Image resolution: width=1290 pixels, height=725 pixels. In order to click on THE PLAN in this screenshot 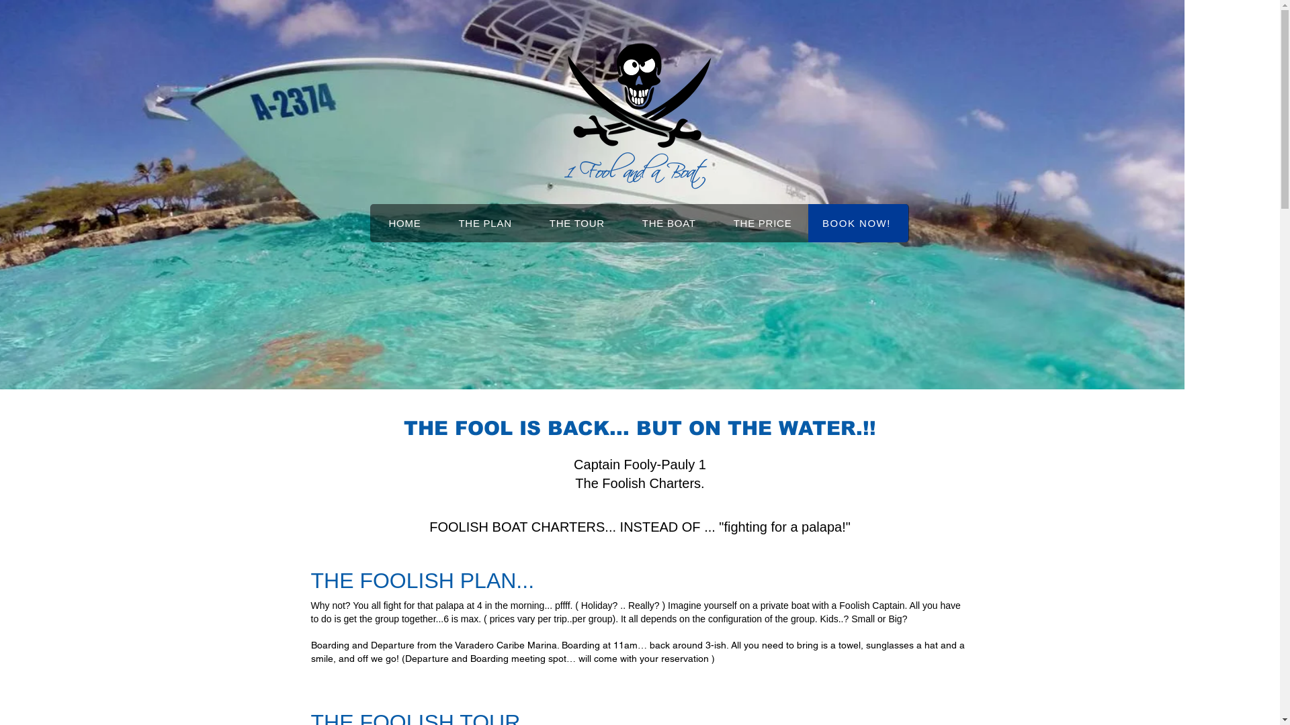, I will do `click(485, 223)`.